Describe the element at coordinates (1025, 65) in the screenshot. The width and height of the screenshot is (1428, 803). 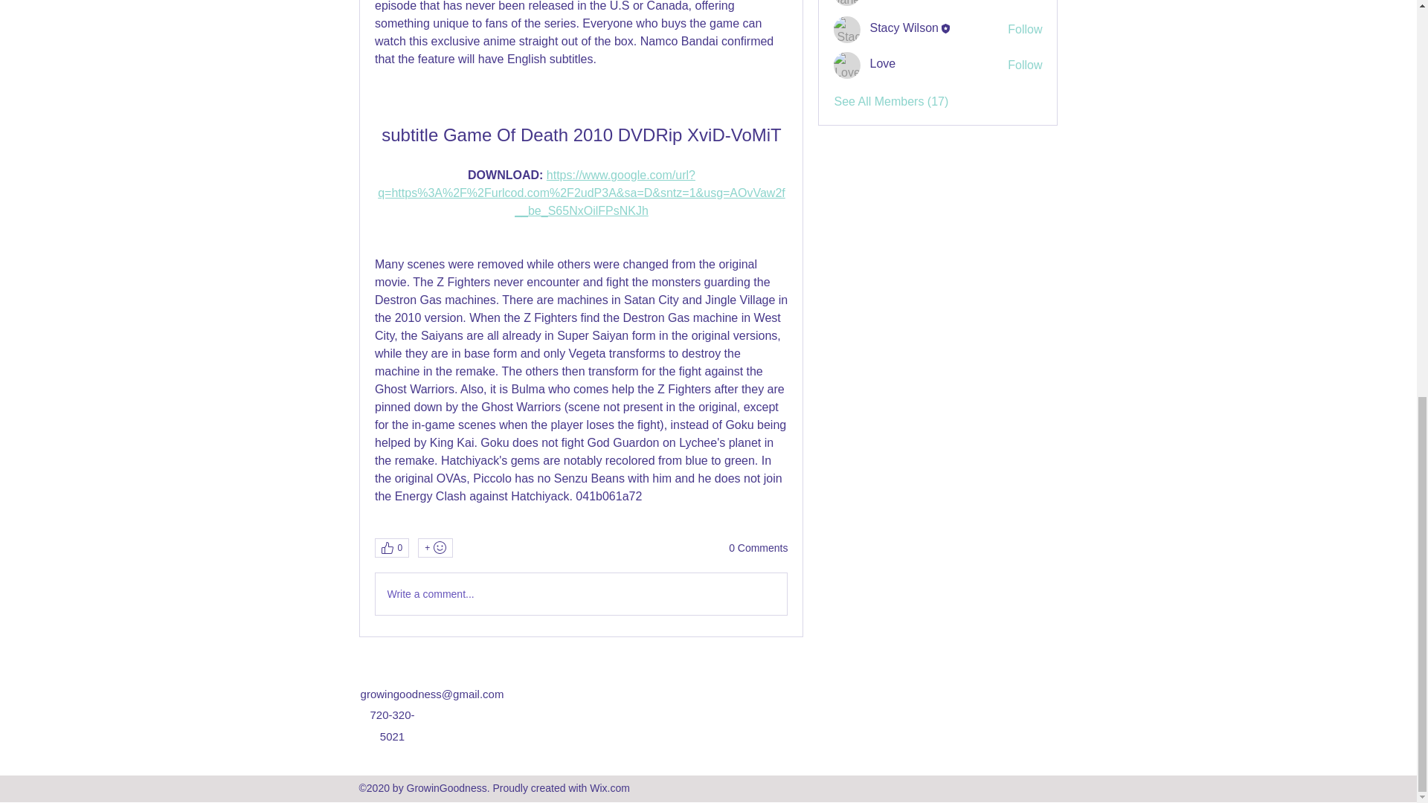
I see `Follow` at that location.